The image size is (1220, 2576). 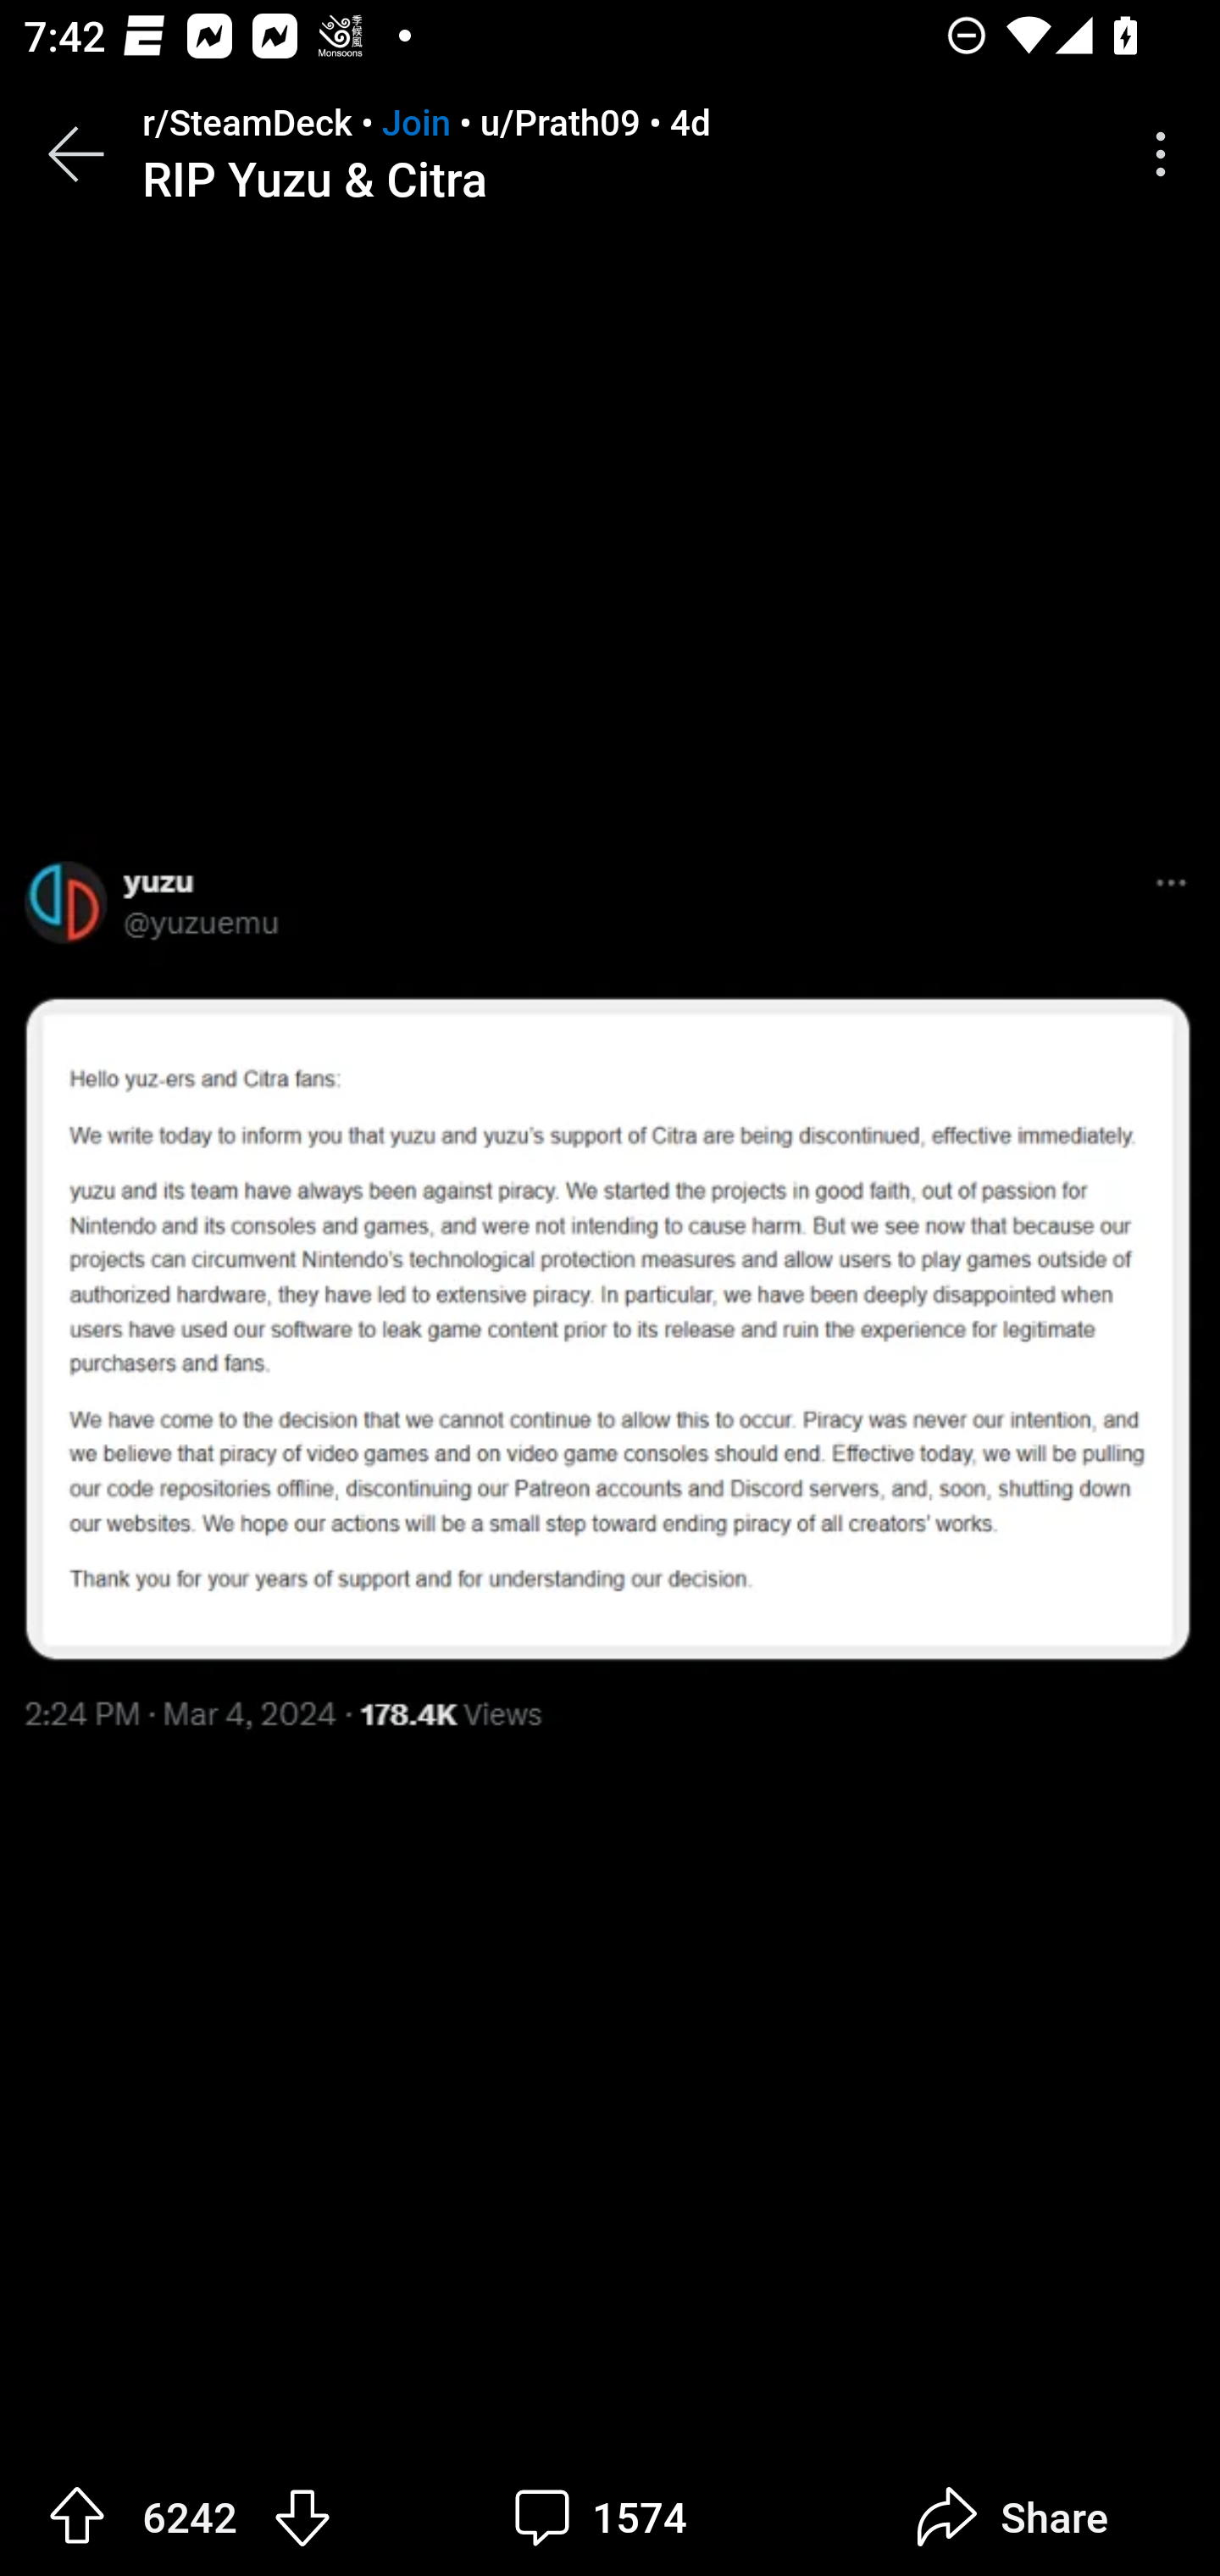 What do you see at coordinates (603, 2517) in the screenshot?
I see `1574 comments 1574` at bounding box center [603, 2517].